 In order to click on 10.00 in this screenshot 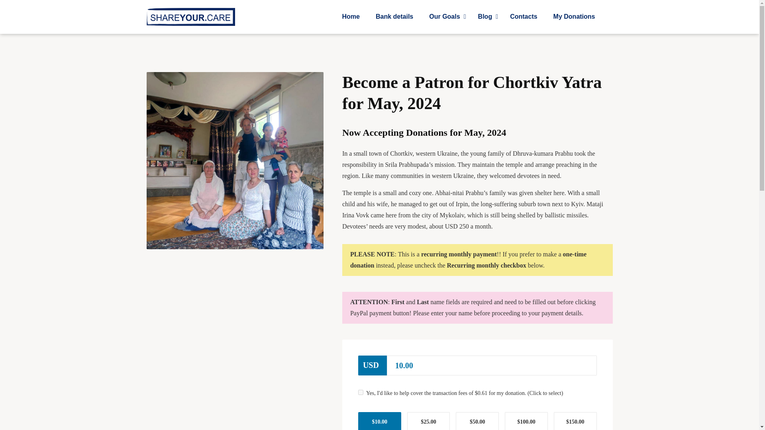, I will do `click(523, 17)`.